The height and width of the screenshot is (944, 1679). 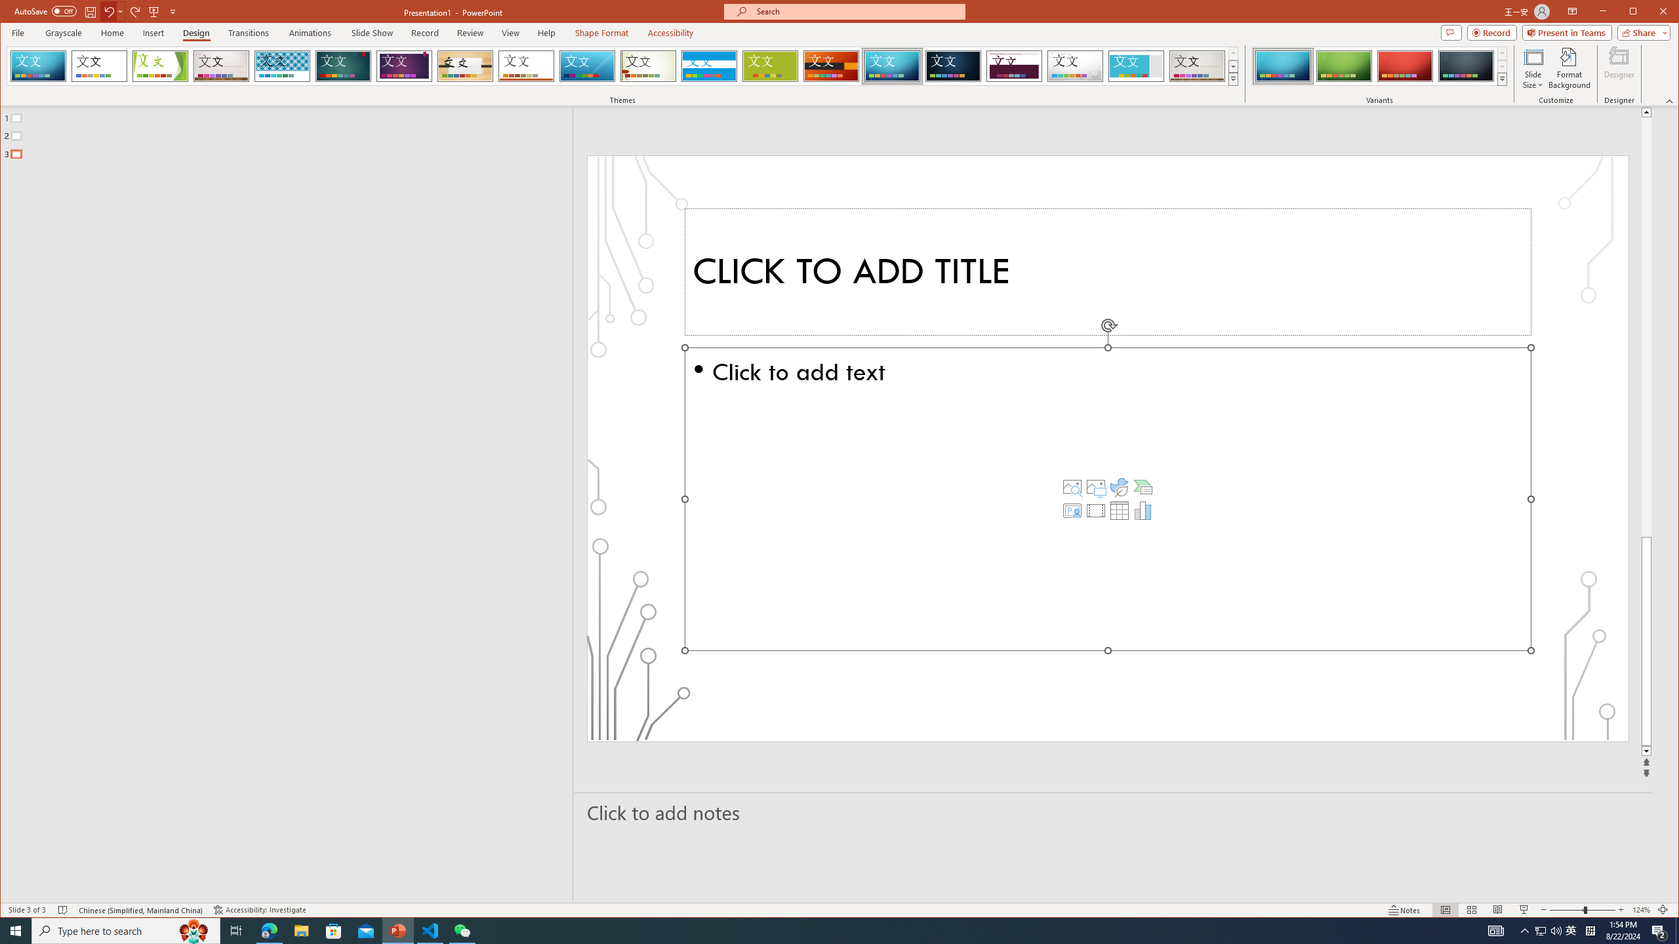 What do you see at coordinates (1108, 500) in the screenshot?
I see `Content Placeholder` at bounding box center [1108, 500].